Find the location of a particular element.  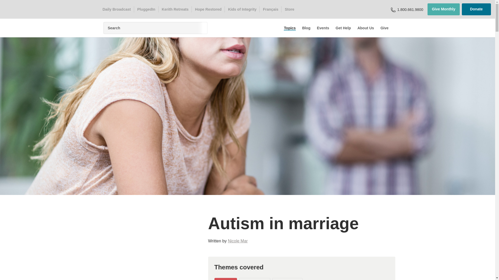

About Us is located at coordinates (365, 28).